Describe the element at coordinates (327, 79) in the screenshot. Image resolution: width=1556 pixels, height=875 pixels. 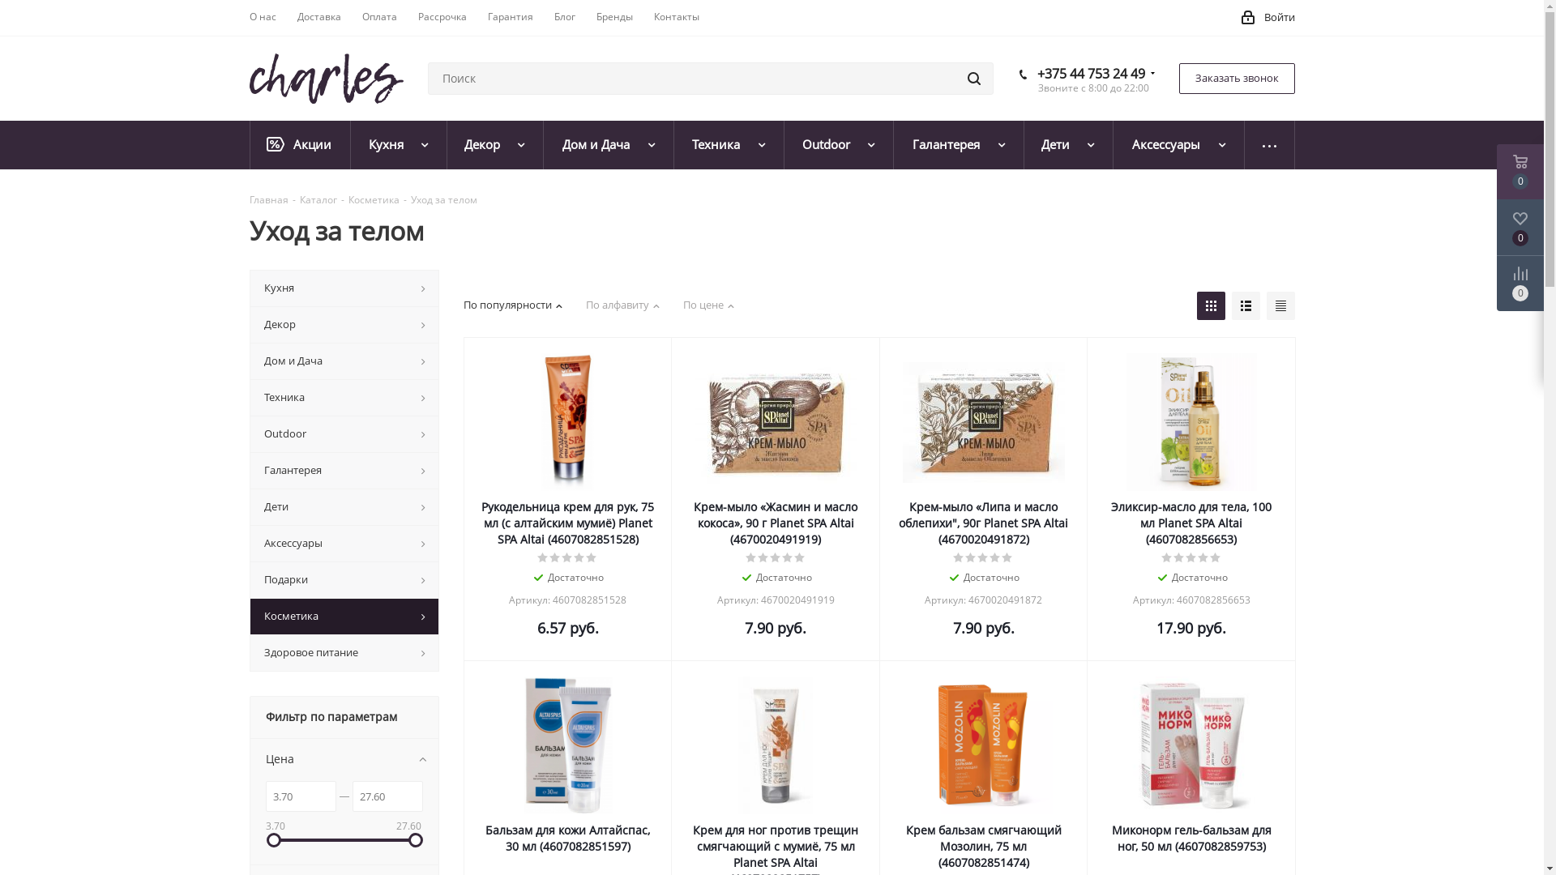
I see `charles.by` at that location.